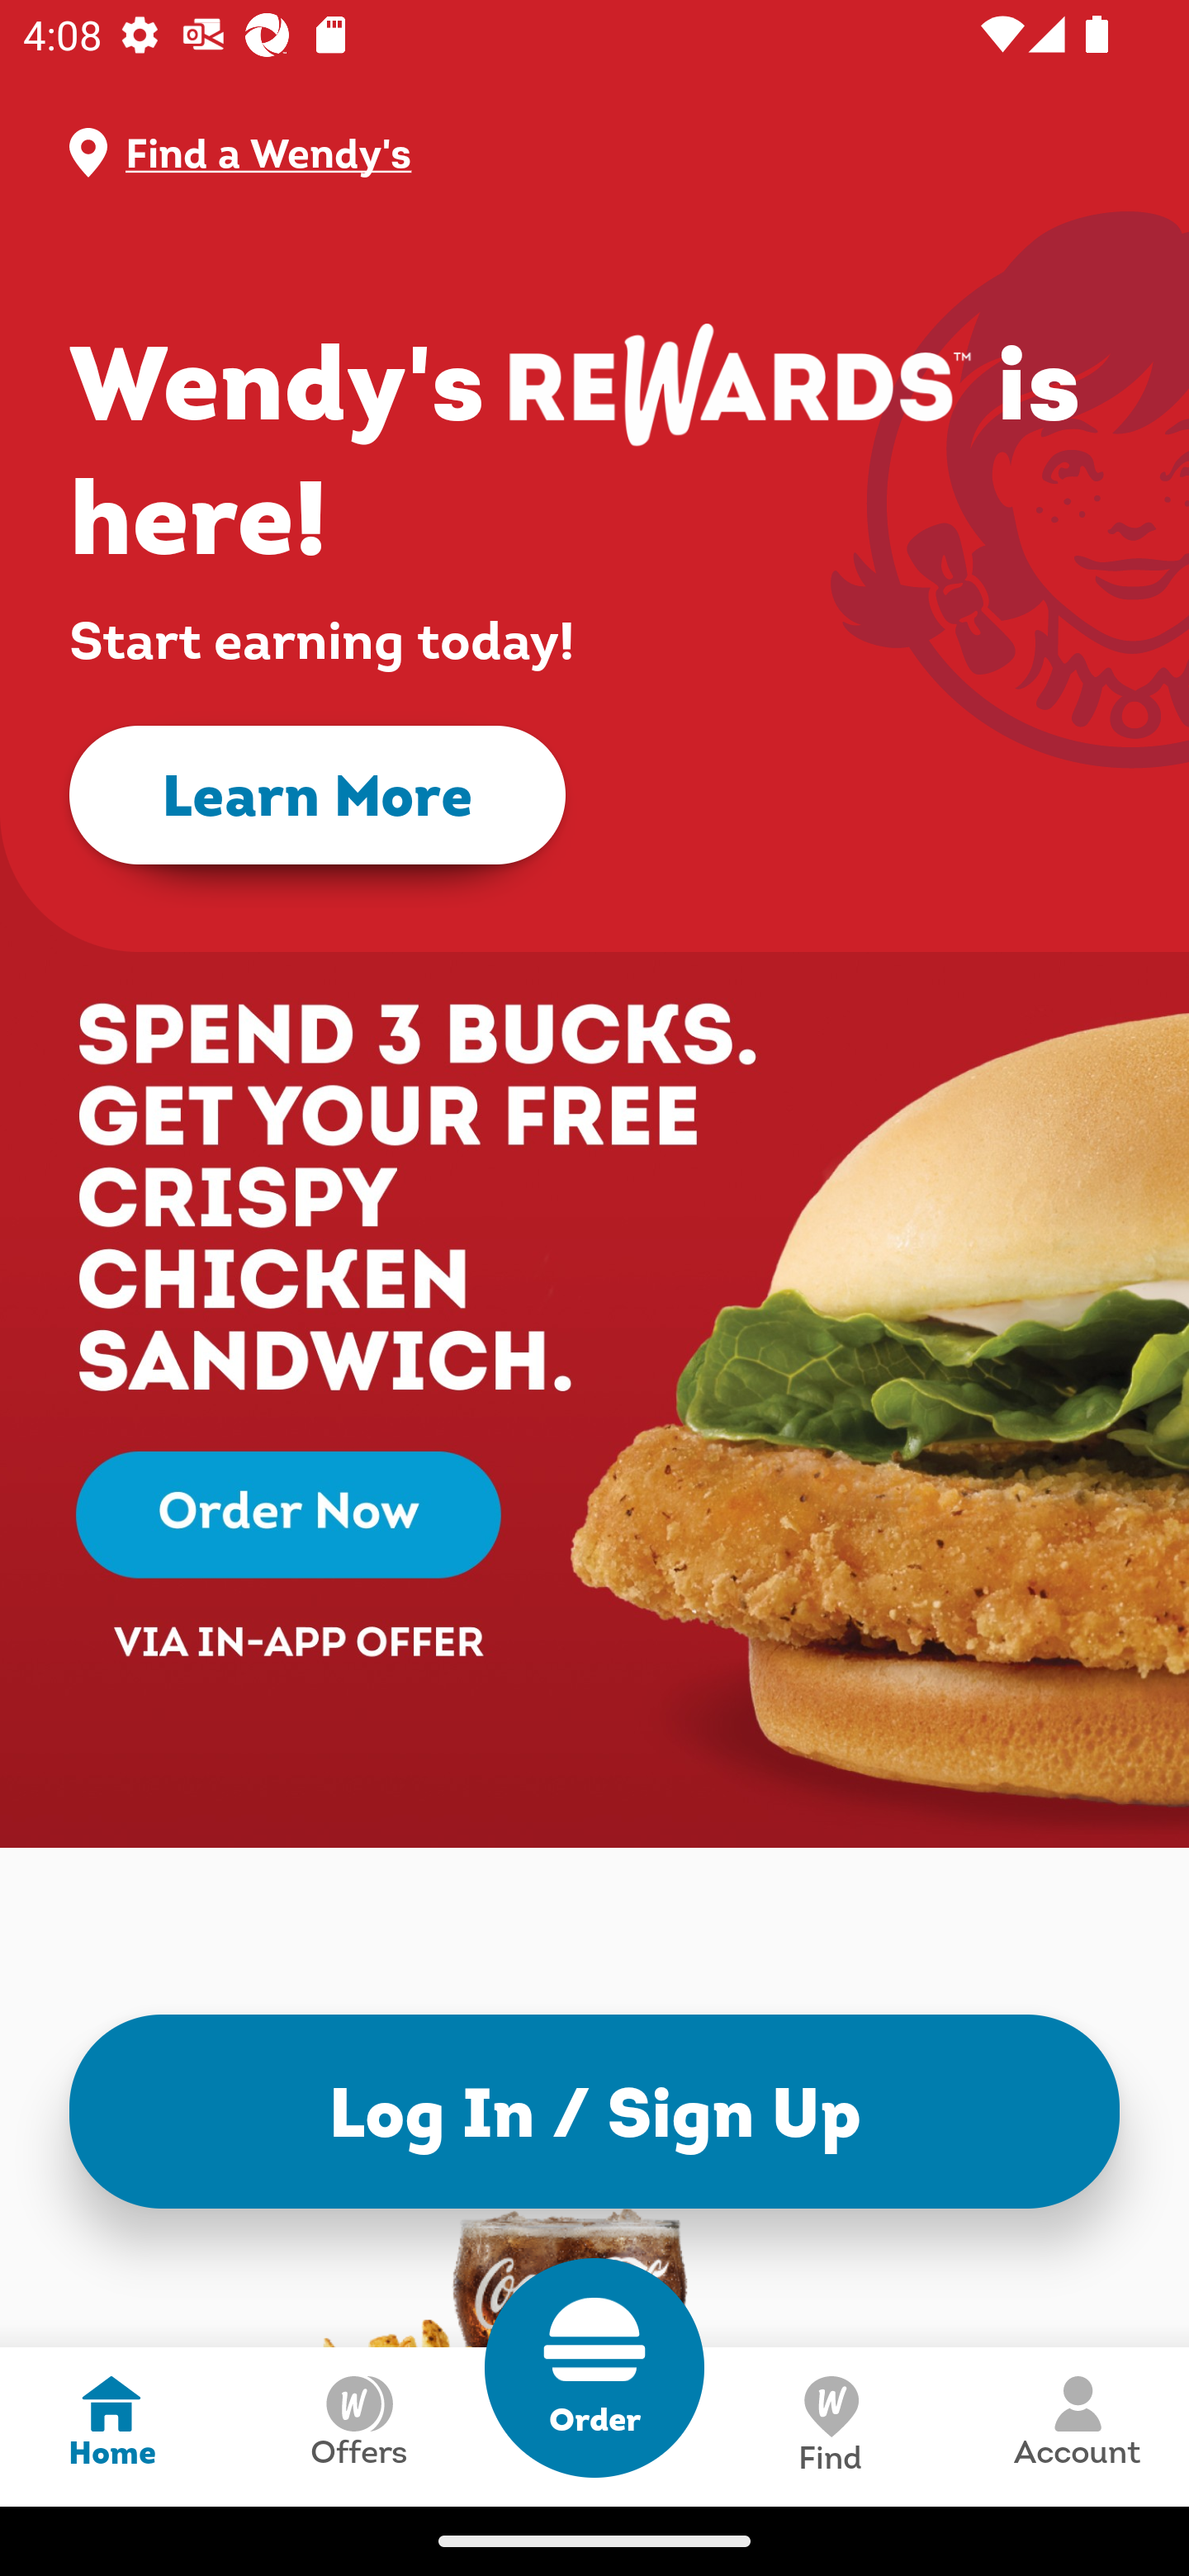 The width and height of the screenshot is (1189, 2576). What do you see at coordinates (829, 2426) in the screenshot?
I see `Scan,4 of 5 Find Find` at bounding box center [829, 2426].